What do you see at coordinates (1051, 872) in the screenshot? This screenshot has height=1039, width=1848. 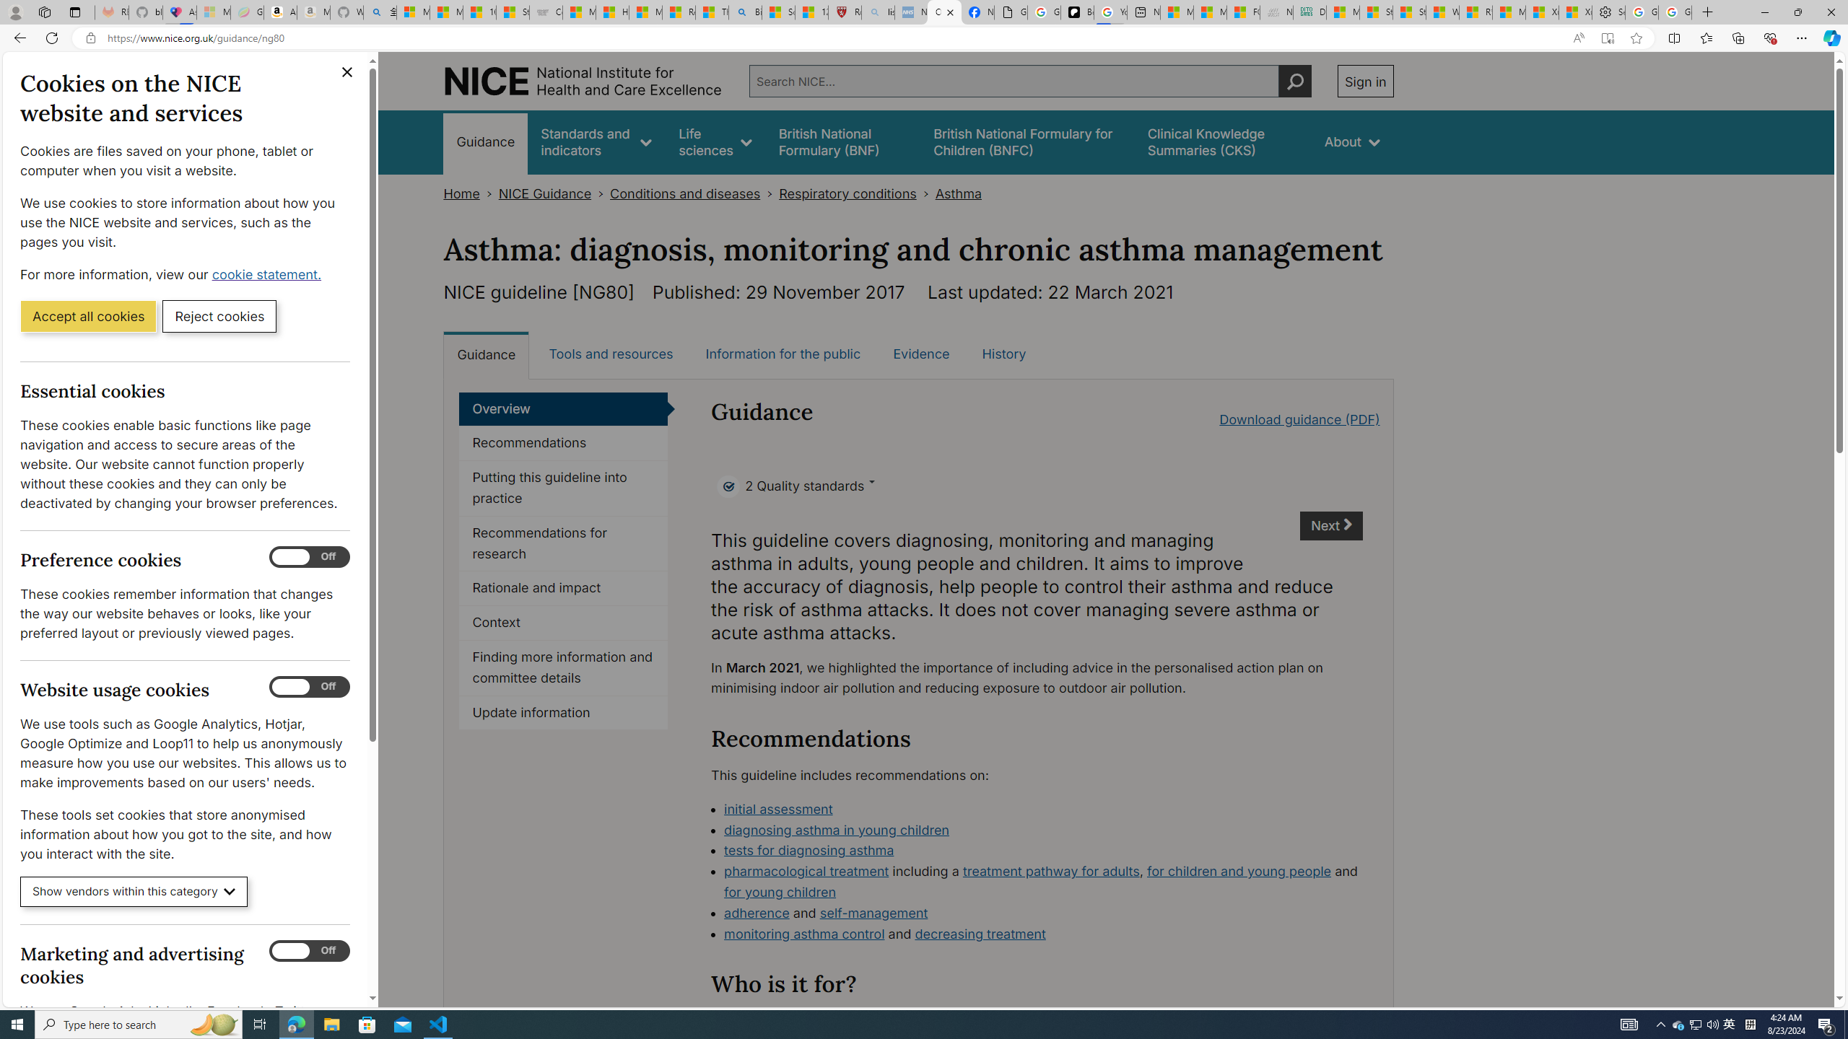 I see `treatment pathway for adults` at bounding box center [1051, 872].